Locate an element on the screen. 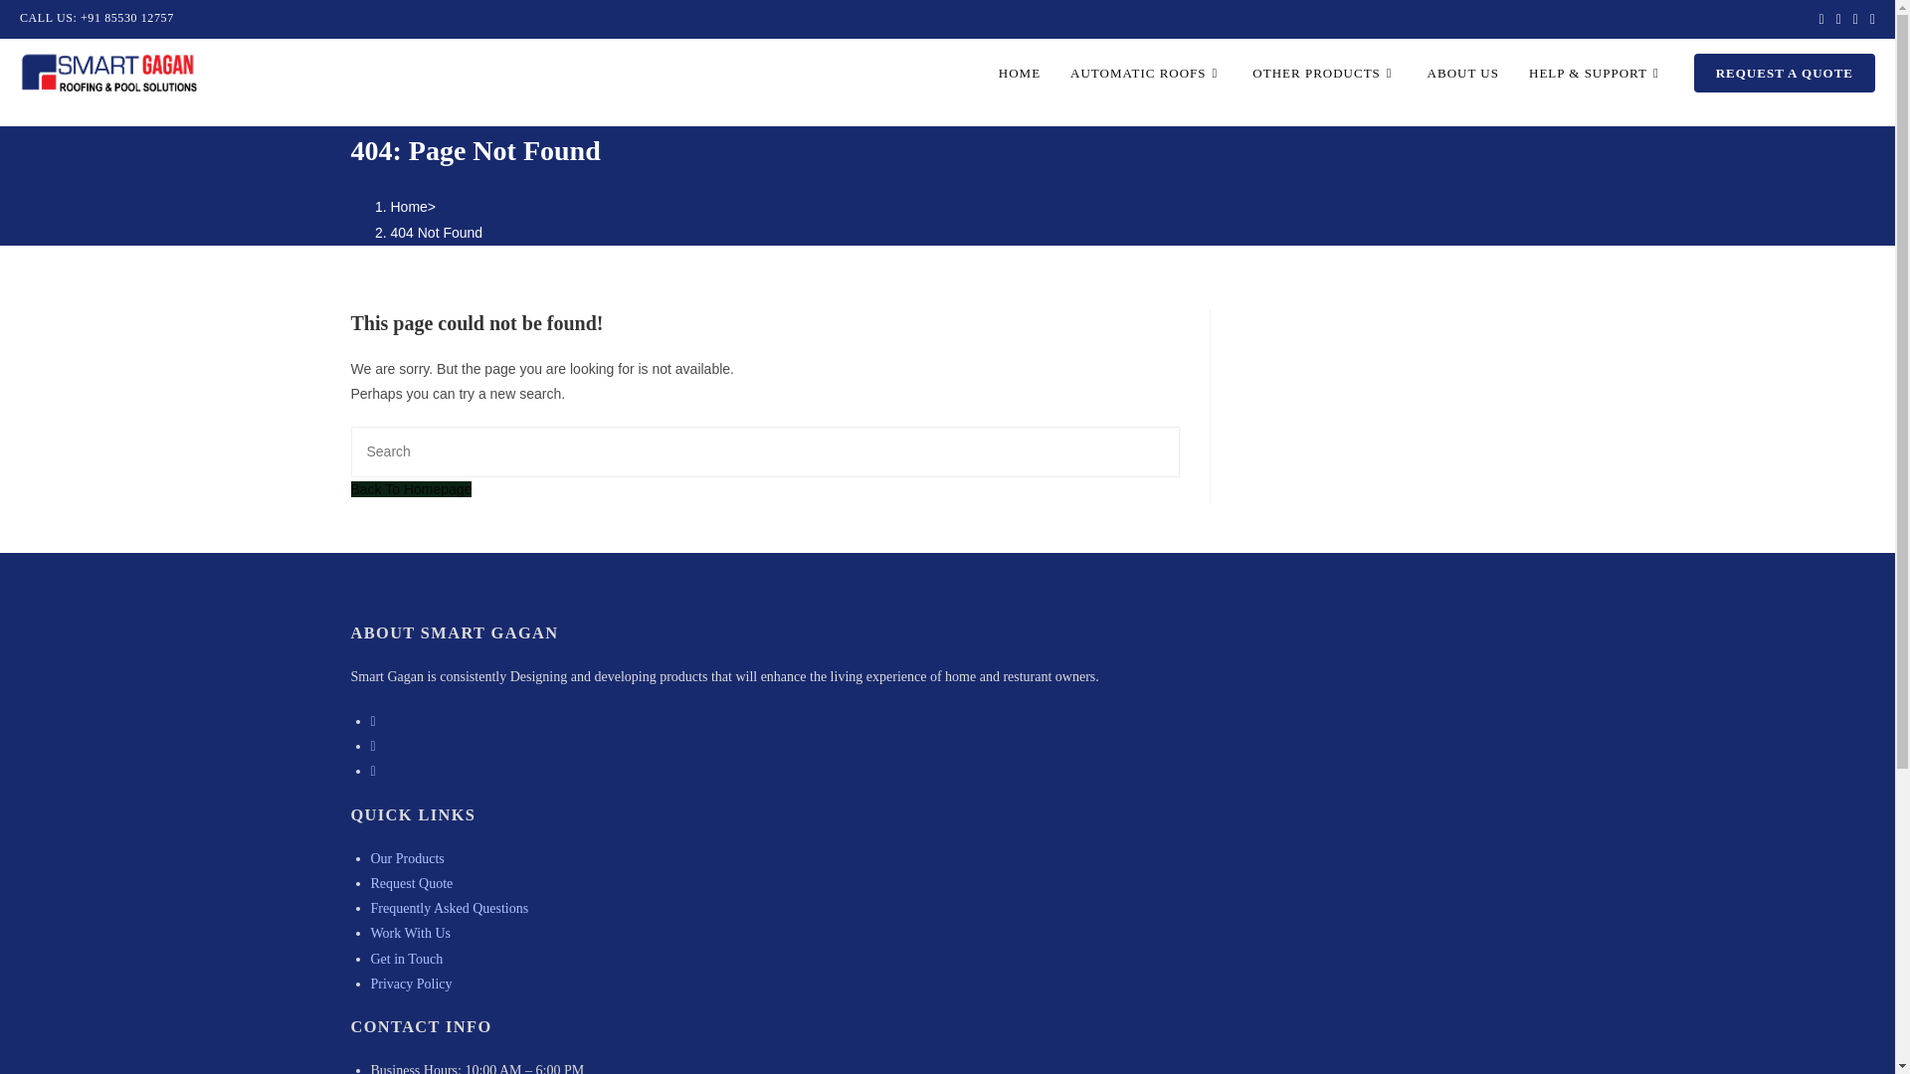 This screenshot has height=1074, width=1910. AUTOMATIC ROOFS is located at coordinates (1146, 74).